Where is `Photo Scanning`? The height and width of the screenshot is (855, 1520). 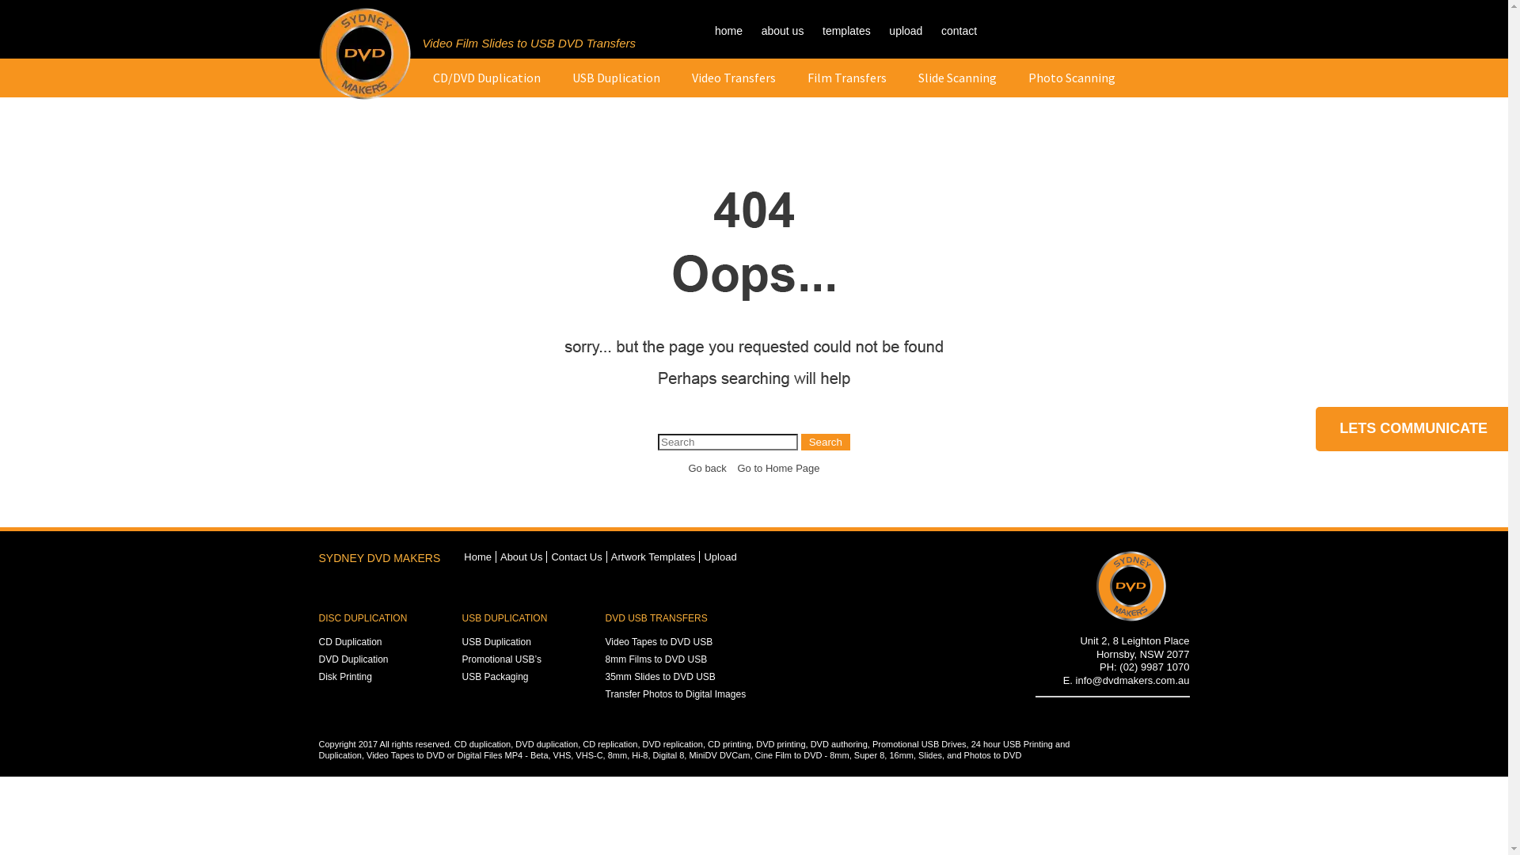
Photo Scanning is located at coordinates (1071, 78).